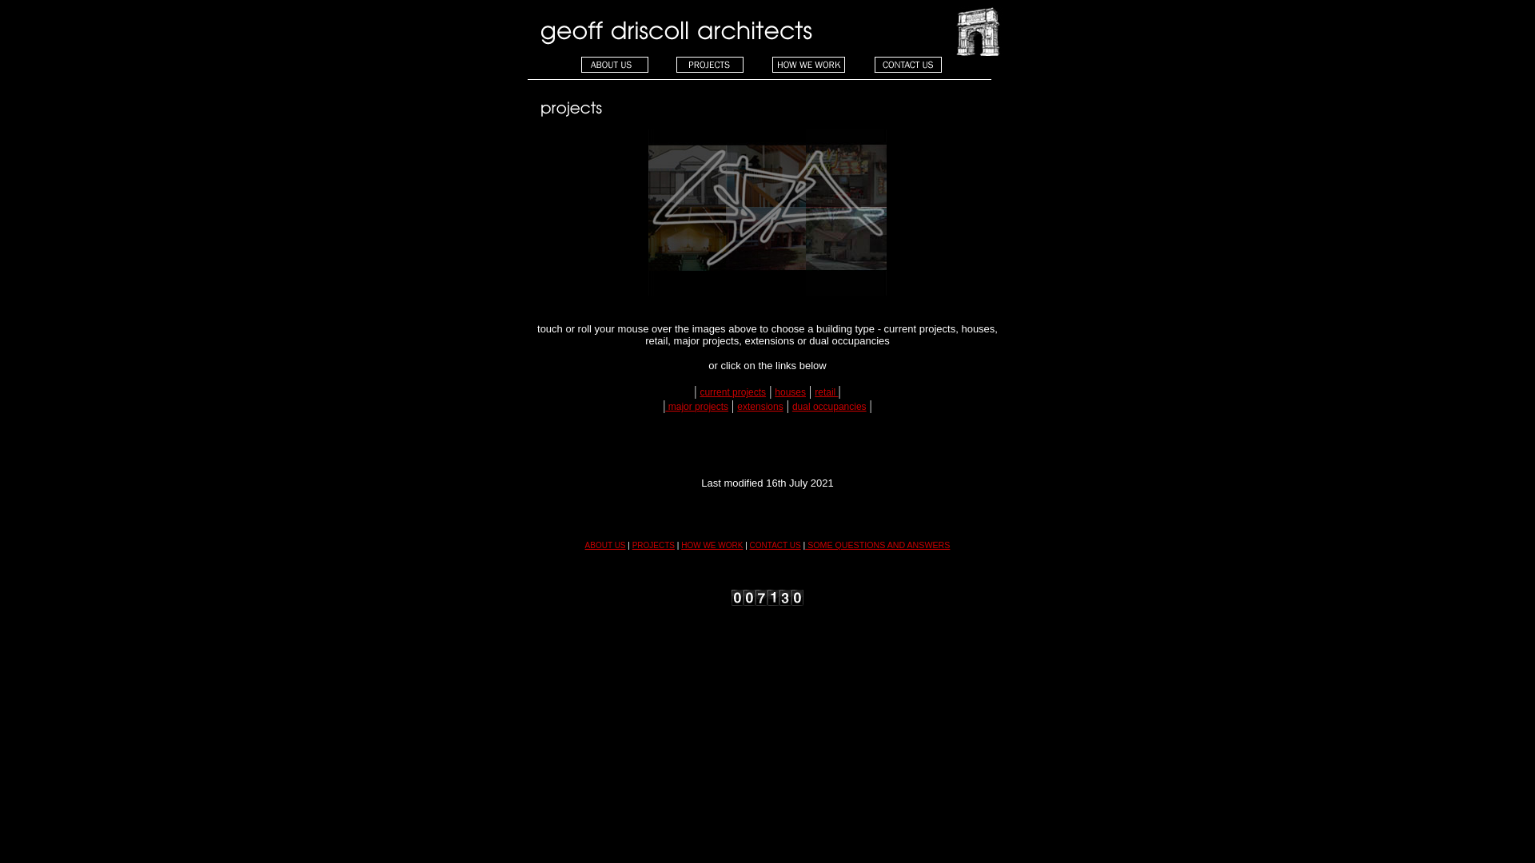  Describe the element at coordinates (827, 392) in the screenshot. I see `retail` at that location.